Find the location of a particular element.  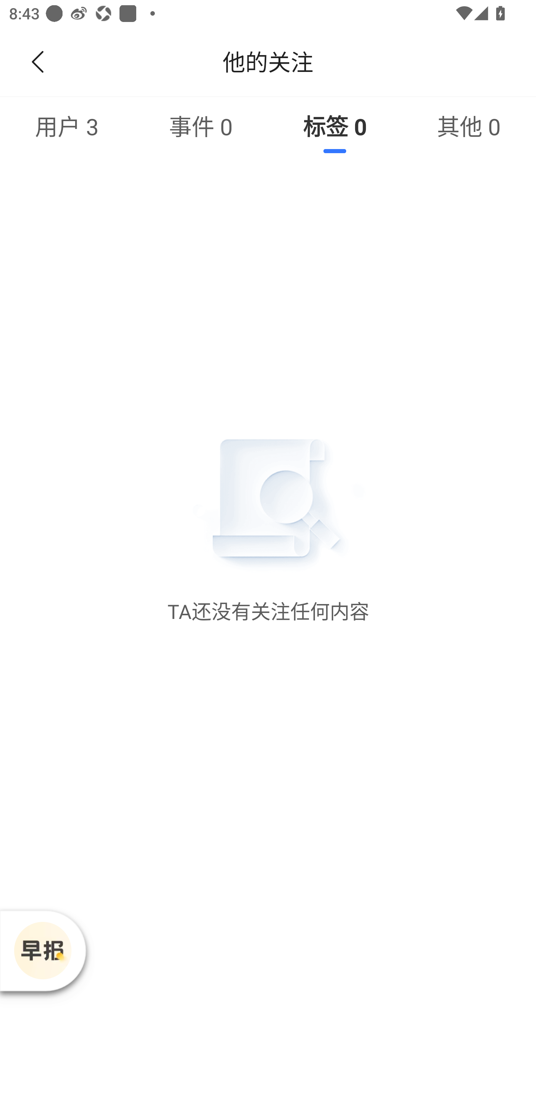

其他&nbsp;0，可选中 is located at coordinates (469, 126).